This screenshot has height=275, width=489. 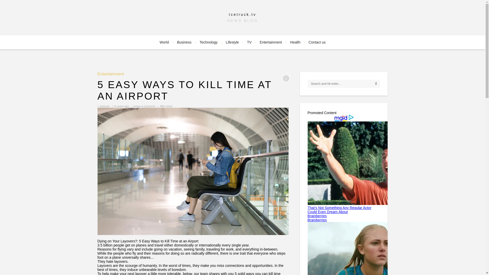 What do you see at coordinates (209, 42) in the screenshot?
I see `Technology` at bounding box center [209, 42].